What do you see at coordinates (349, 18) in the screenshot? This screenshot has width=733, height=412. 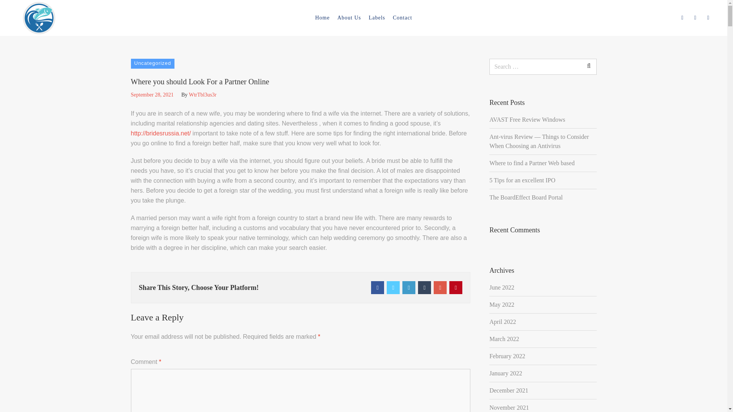 I see `About Us` at bounding box center [349, 18].